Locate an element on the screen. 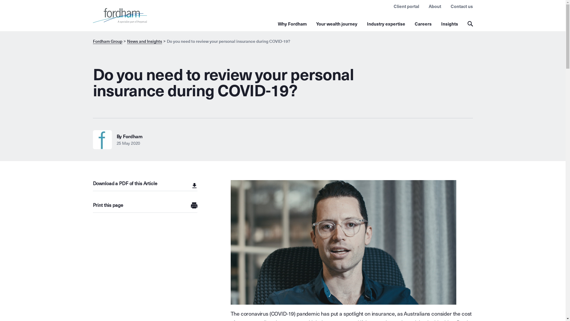 The image size is (570, 321). Insights is located at coordinates (449, 24).